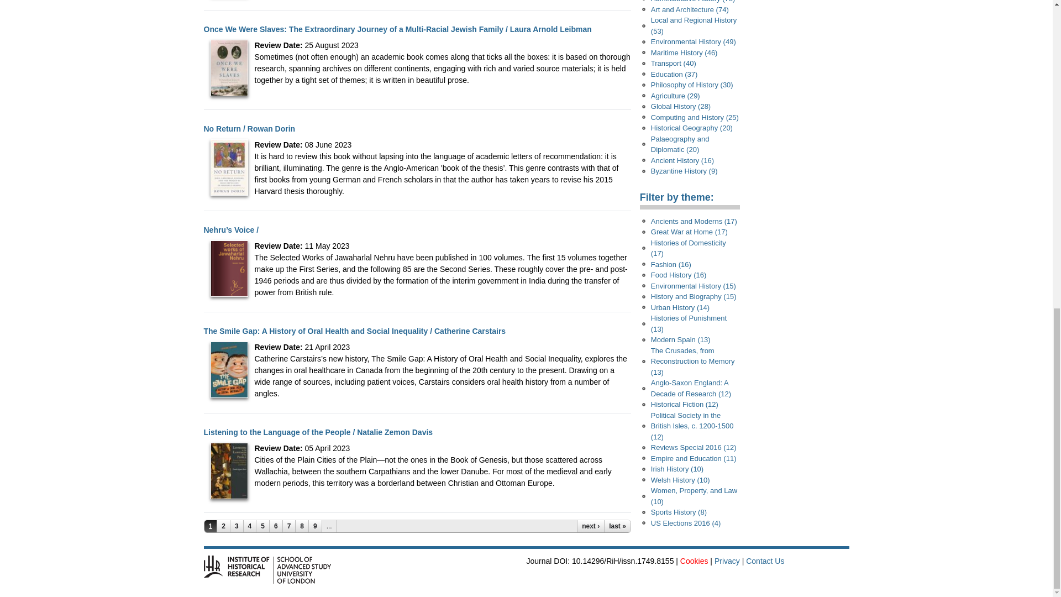 This screenshot has width=1061, height=597. I want to click on 3, so click(237, 526).